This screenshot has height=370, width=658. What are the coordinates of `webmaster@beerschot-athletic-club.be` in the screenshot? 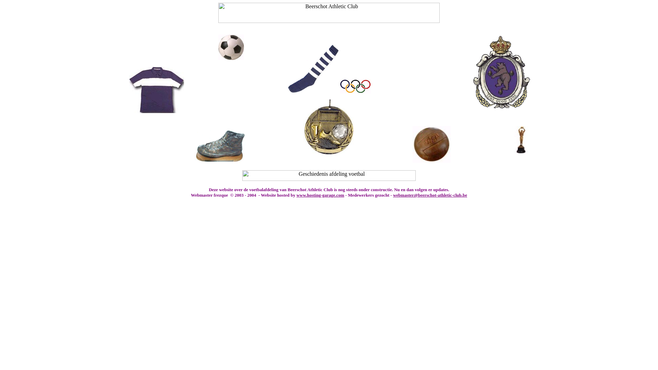 It's located at (430, 195).